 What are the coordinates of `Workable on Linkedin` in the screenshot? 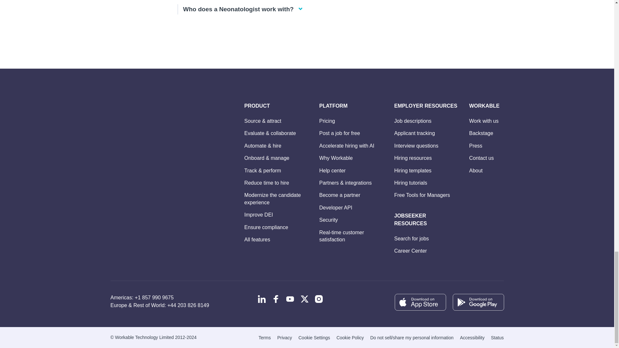 It's located at (262, 299).